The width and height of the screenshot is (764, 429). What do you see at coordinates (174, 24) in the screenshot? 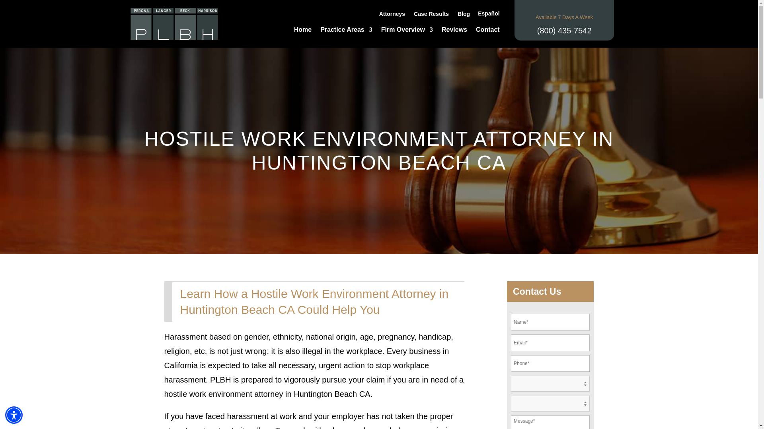
I see `PLBH` at bounding box center [174, 24].